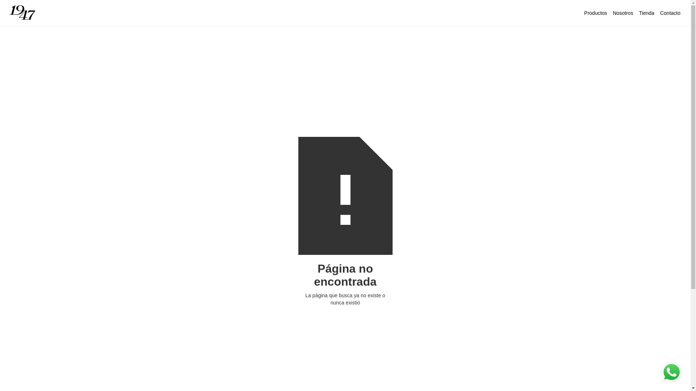  Describe the element at coordinates (623, 13) in the screenshot. I see `Nosotros` at that location.